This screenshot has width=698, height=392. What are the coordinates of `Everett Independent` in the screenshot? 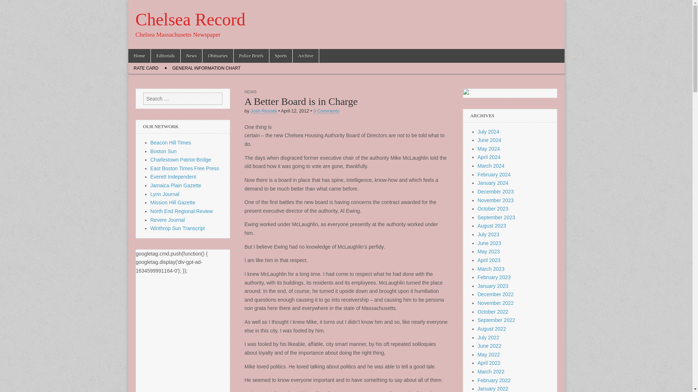 It's located at (173, 176).